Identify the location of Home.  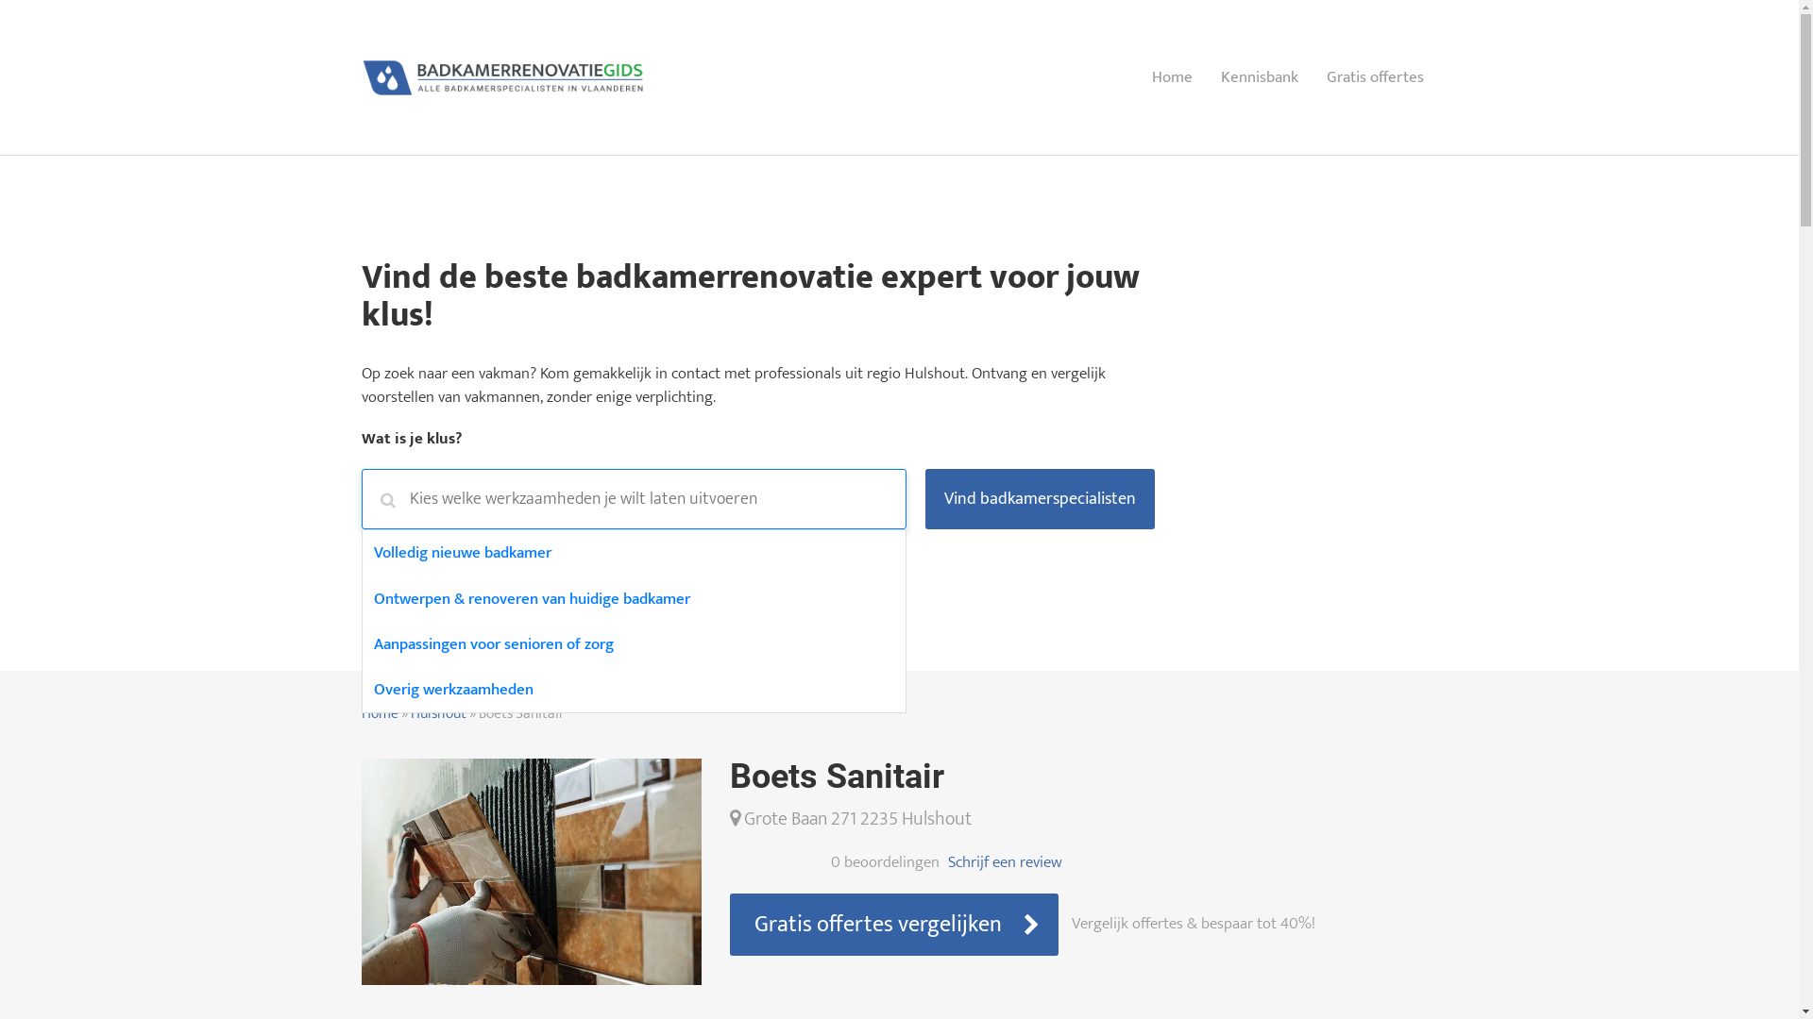
(380, 713).